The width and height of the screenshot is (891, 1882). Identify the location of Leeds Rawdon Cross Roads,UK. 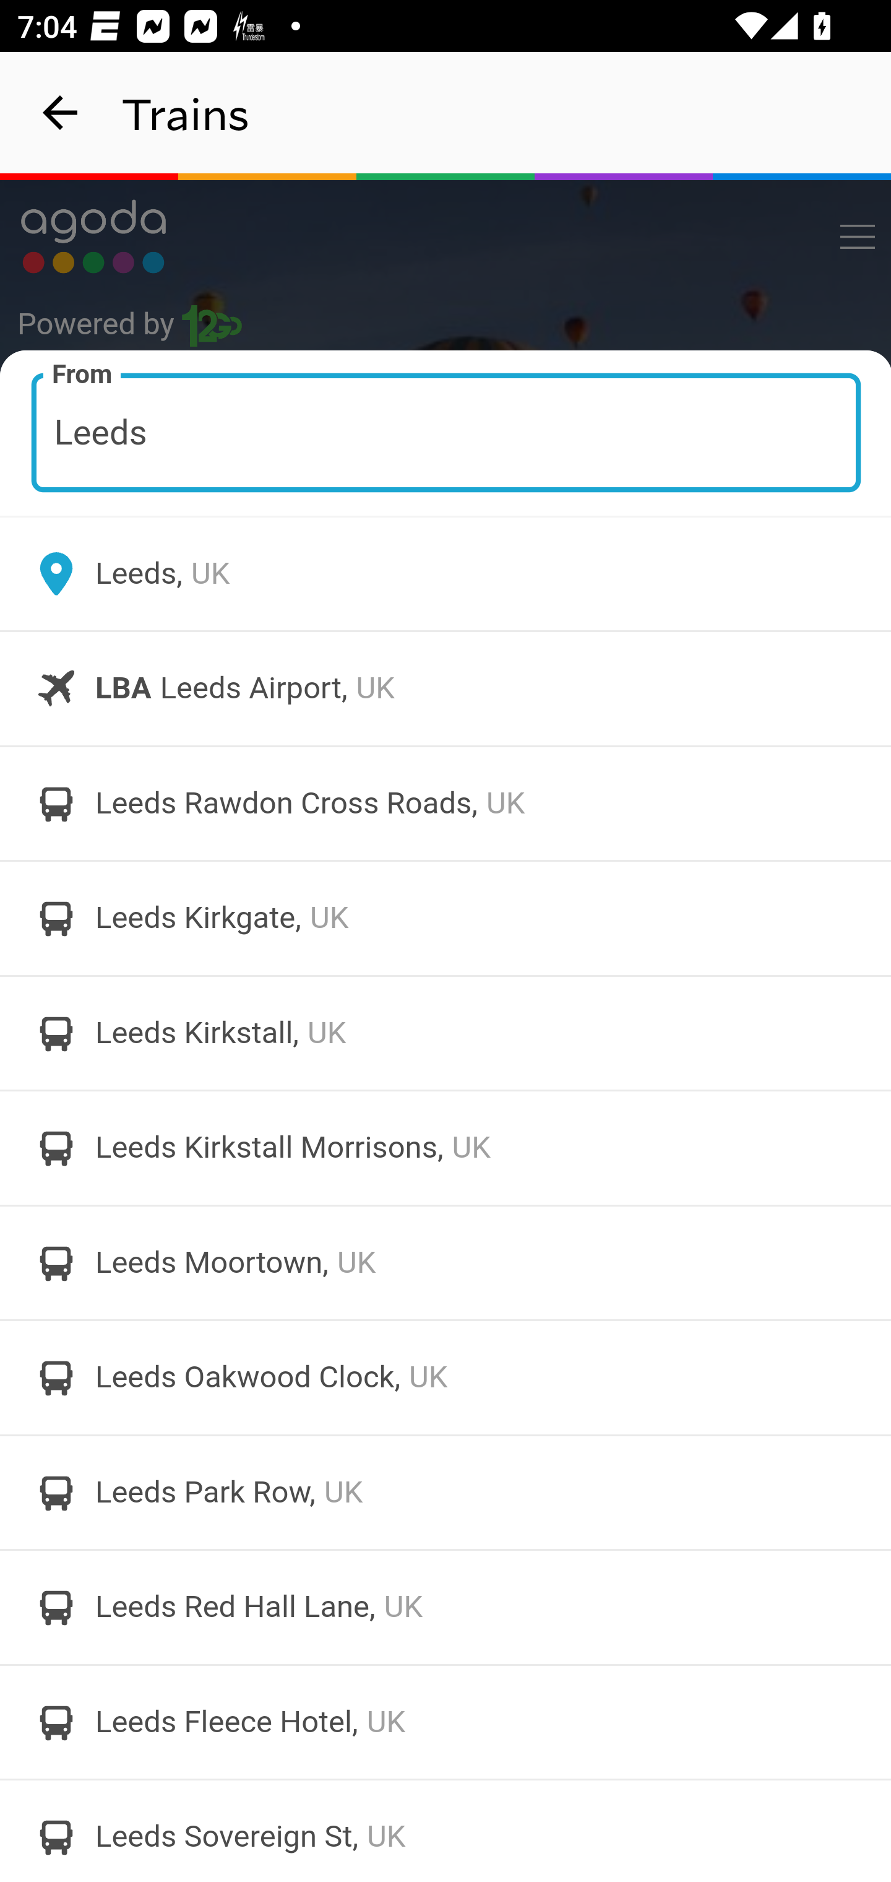
(445, 804).